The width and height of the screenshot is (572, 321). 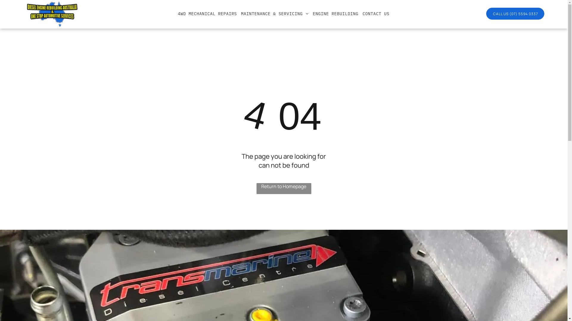 I want to click on MAINTENANCE & SERVICING, so click(x=275, y=14).